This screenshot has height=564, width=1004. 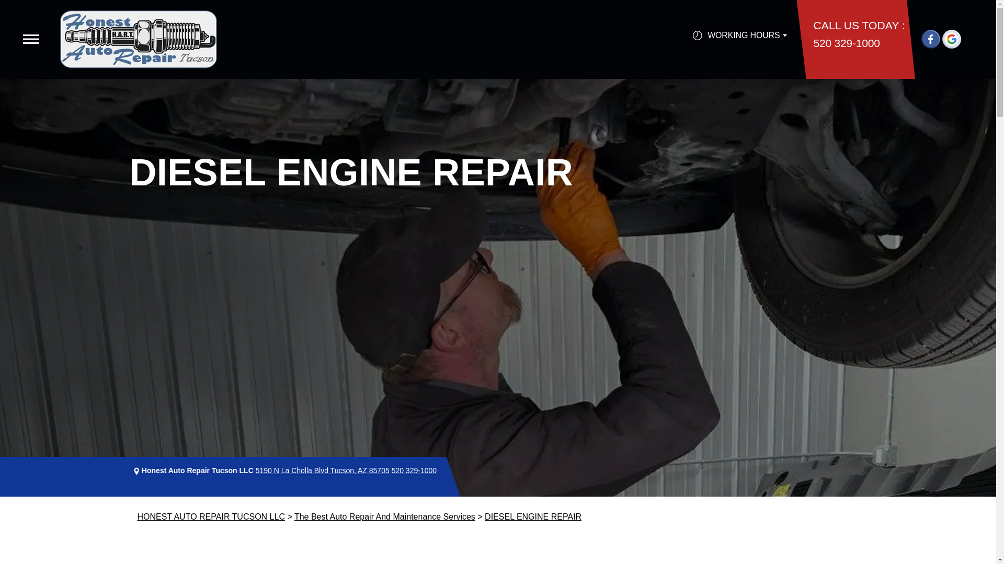 What do you see at coordinates (533, 516) in the screenshot?
I see `DIESEL ENGINE REPAIR` at bounding box center [533, 516].